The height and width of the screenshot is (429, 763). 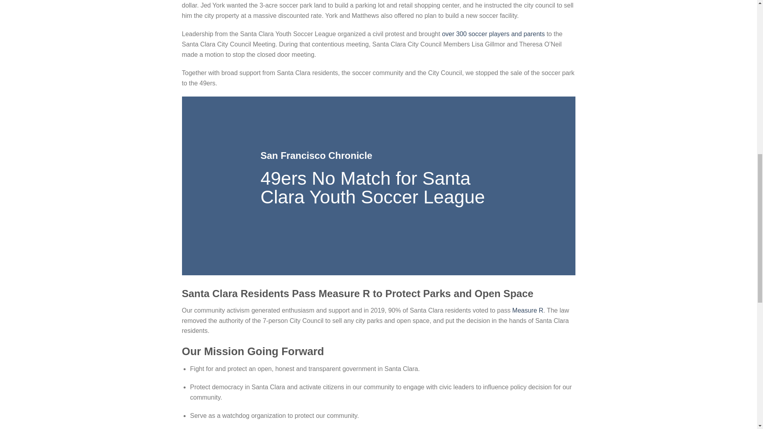 I want to click on over 300 soccer players and parents, so click(x=494, y=33).